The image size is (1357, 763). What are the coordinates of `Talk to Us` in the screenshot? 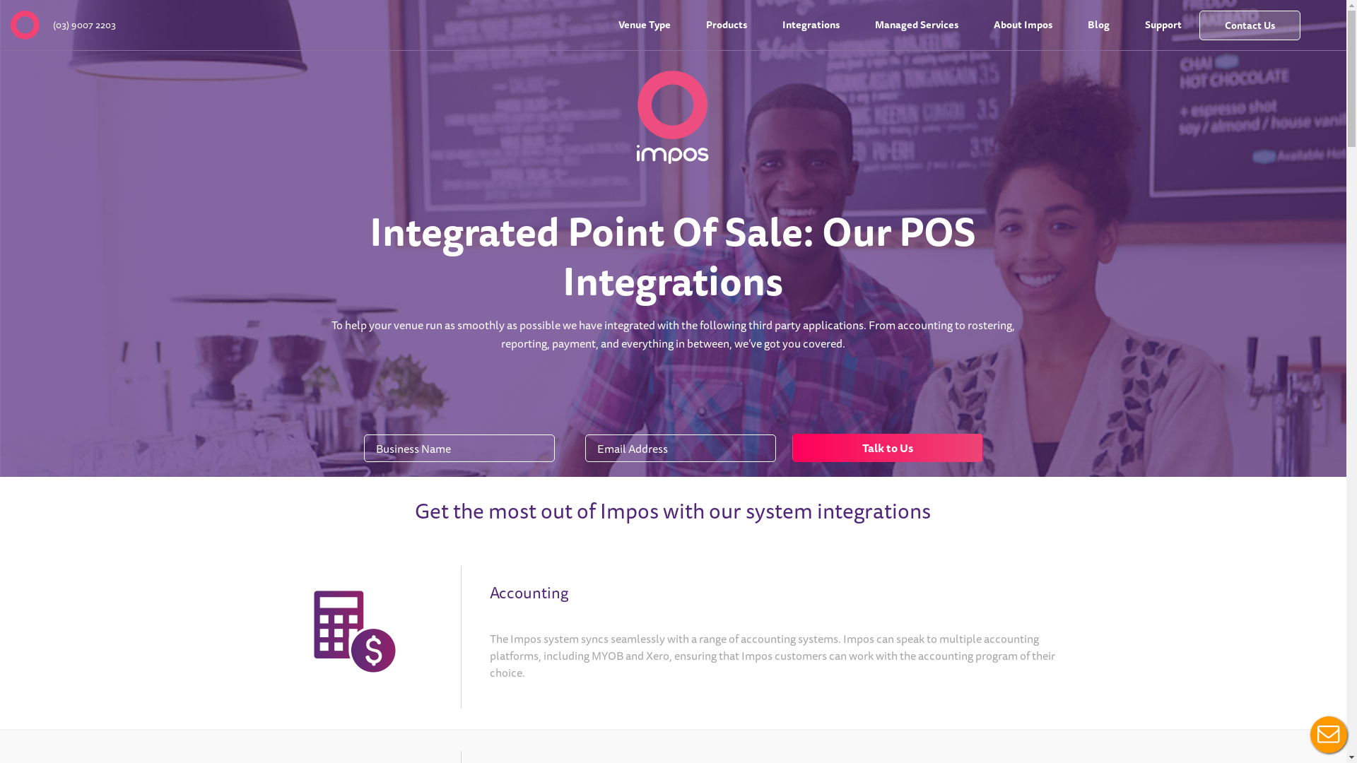 It's located at (887, 448).